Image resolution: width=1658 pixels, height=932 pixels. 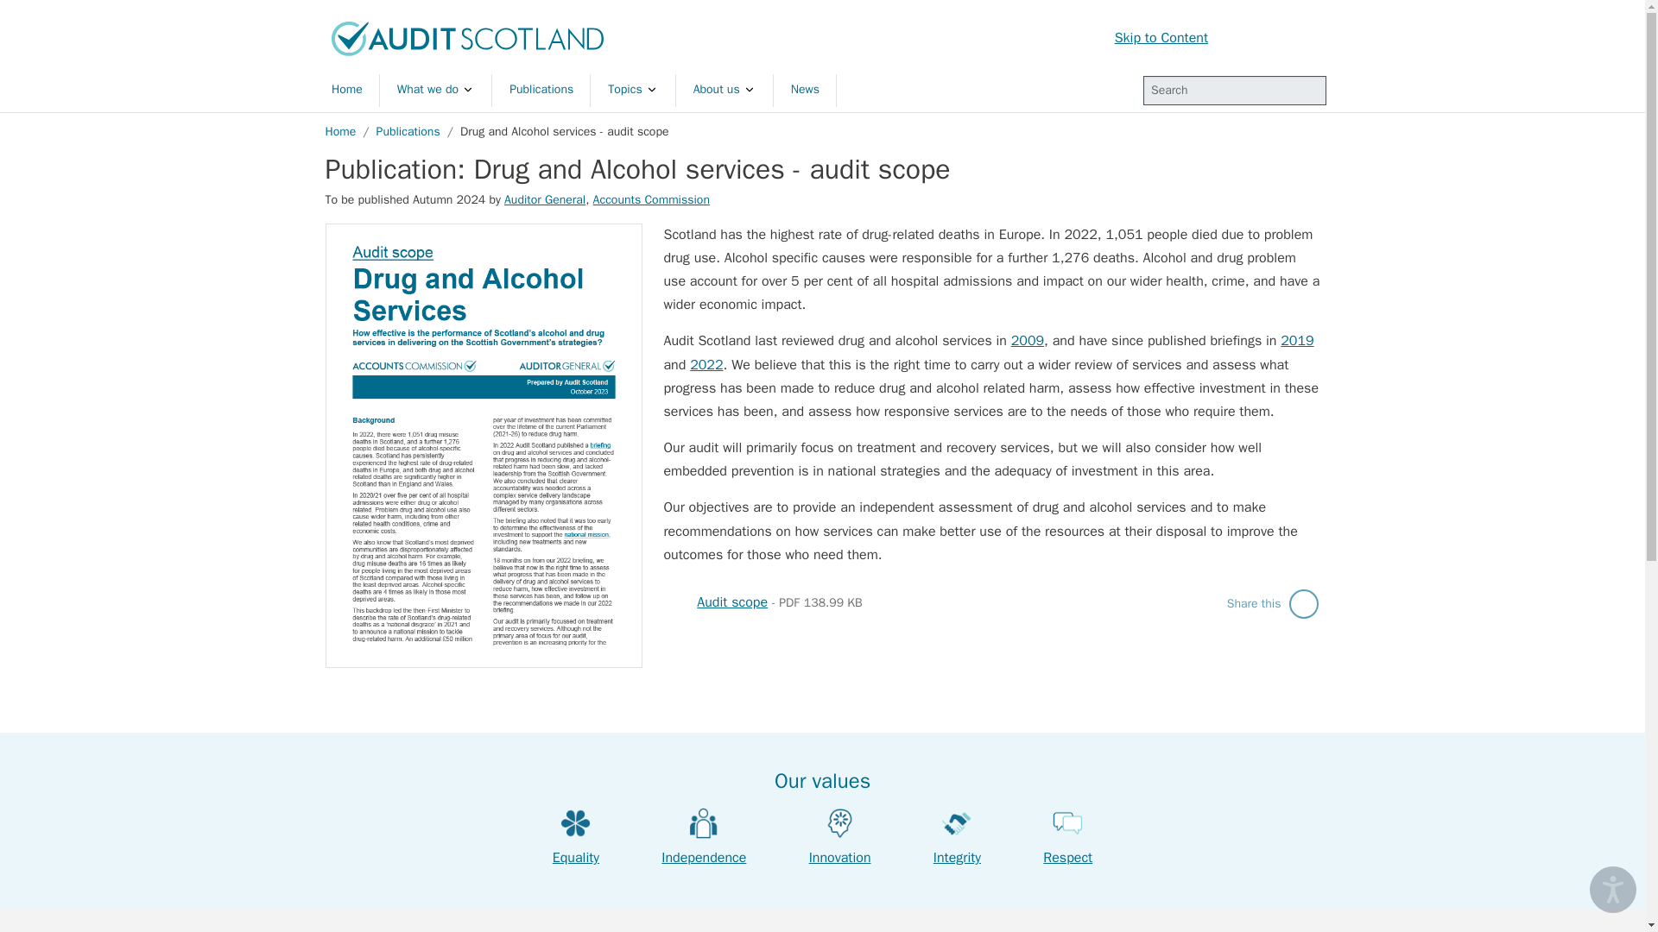 What do you see at coordinates (1274, 38) in the screenshot?
I see `Audit Scotland on linkedin` at bounding box center [1274, 38].